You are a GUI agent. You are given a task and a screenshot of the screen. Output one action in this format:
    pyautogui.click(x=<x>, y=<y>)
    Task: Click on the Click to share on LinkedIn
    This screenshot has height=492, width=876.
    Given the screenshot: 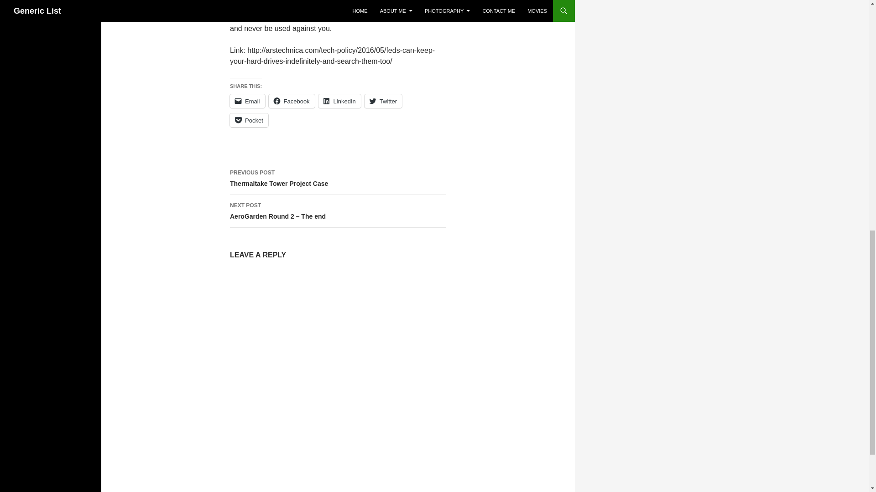 What is the action you would take?
    pyautogui.click(x=339, y=101)
    